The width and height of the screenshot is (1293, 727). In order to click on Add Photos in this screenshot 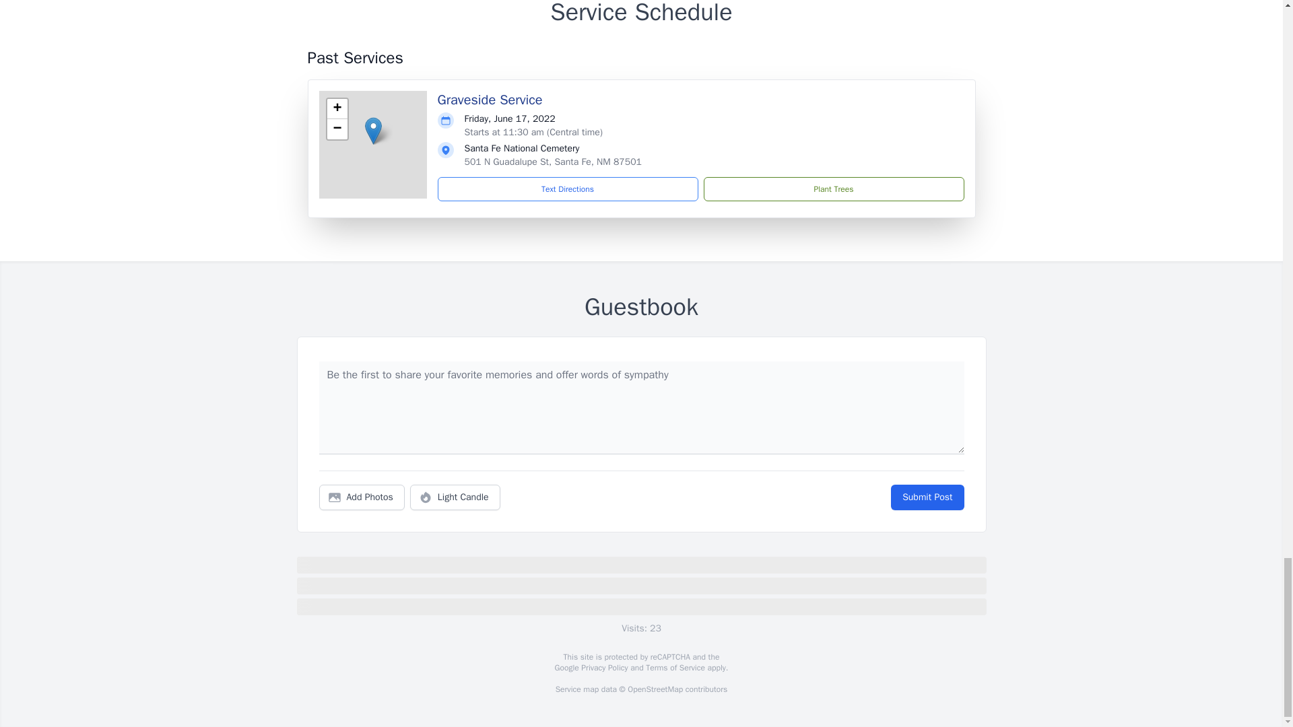, I will do `click(362, 497)`.